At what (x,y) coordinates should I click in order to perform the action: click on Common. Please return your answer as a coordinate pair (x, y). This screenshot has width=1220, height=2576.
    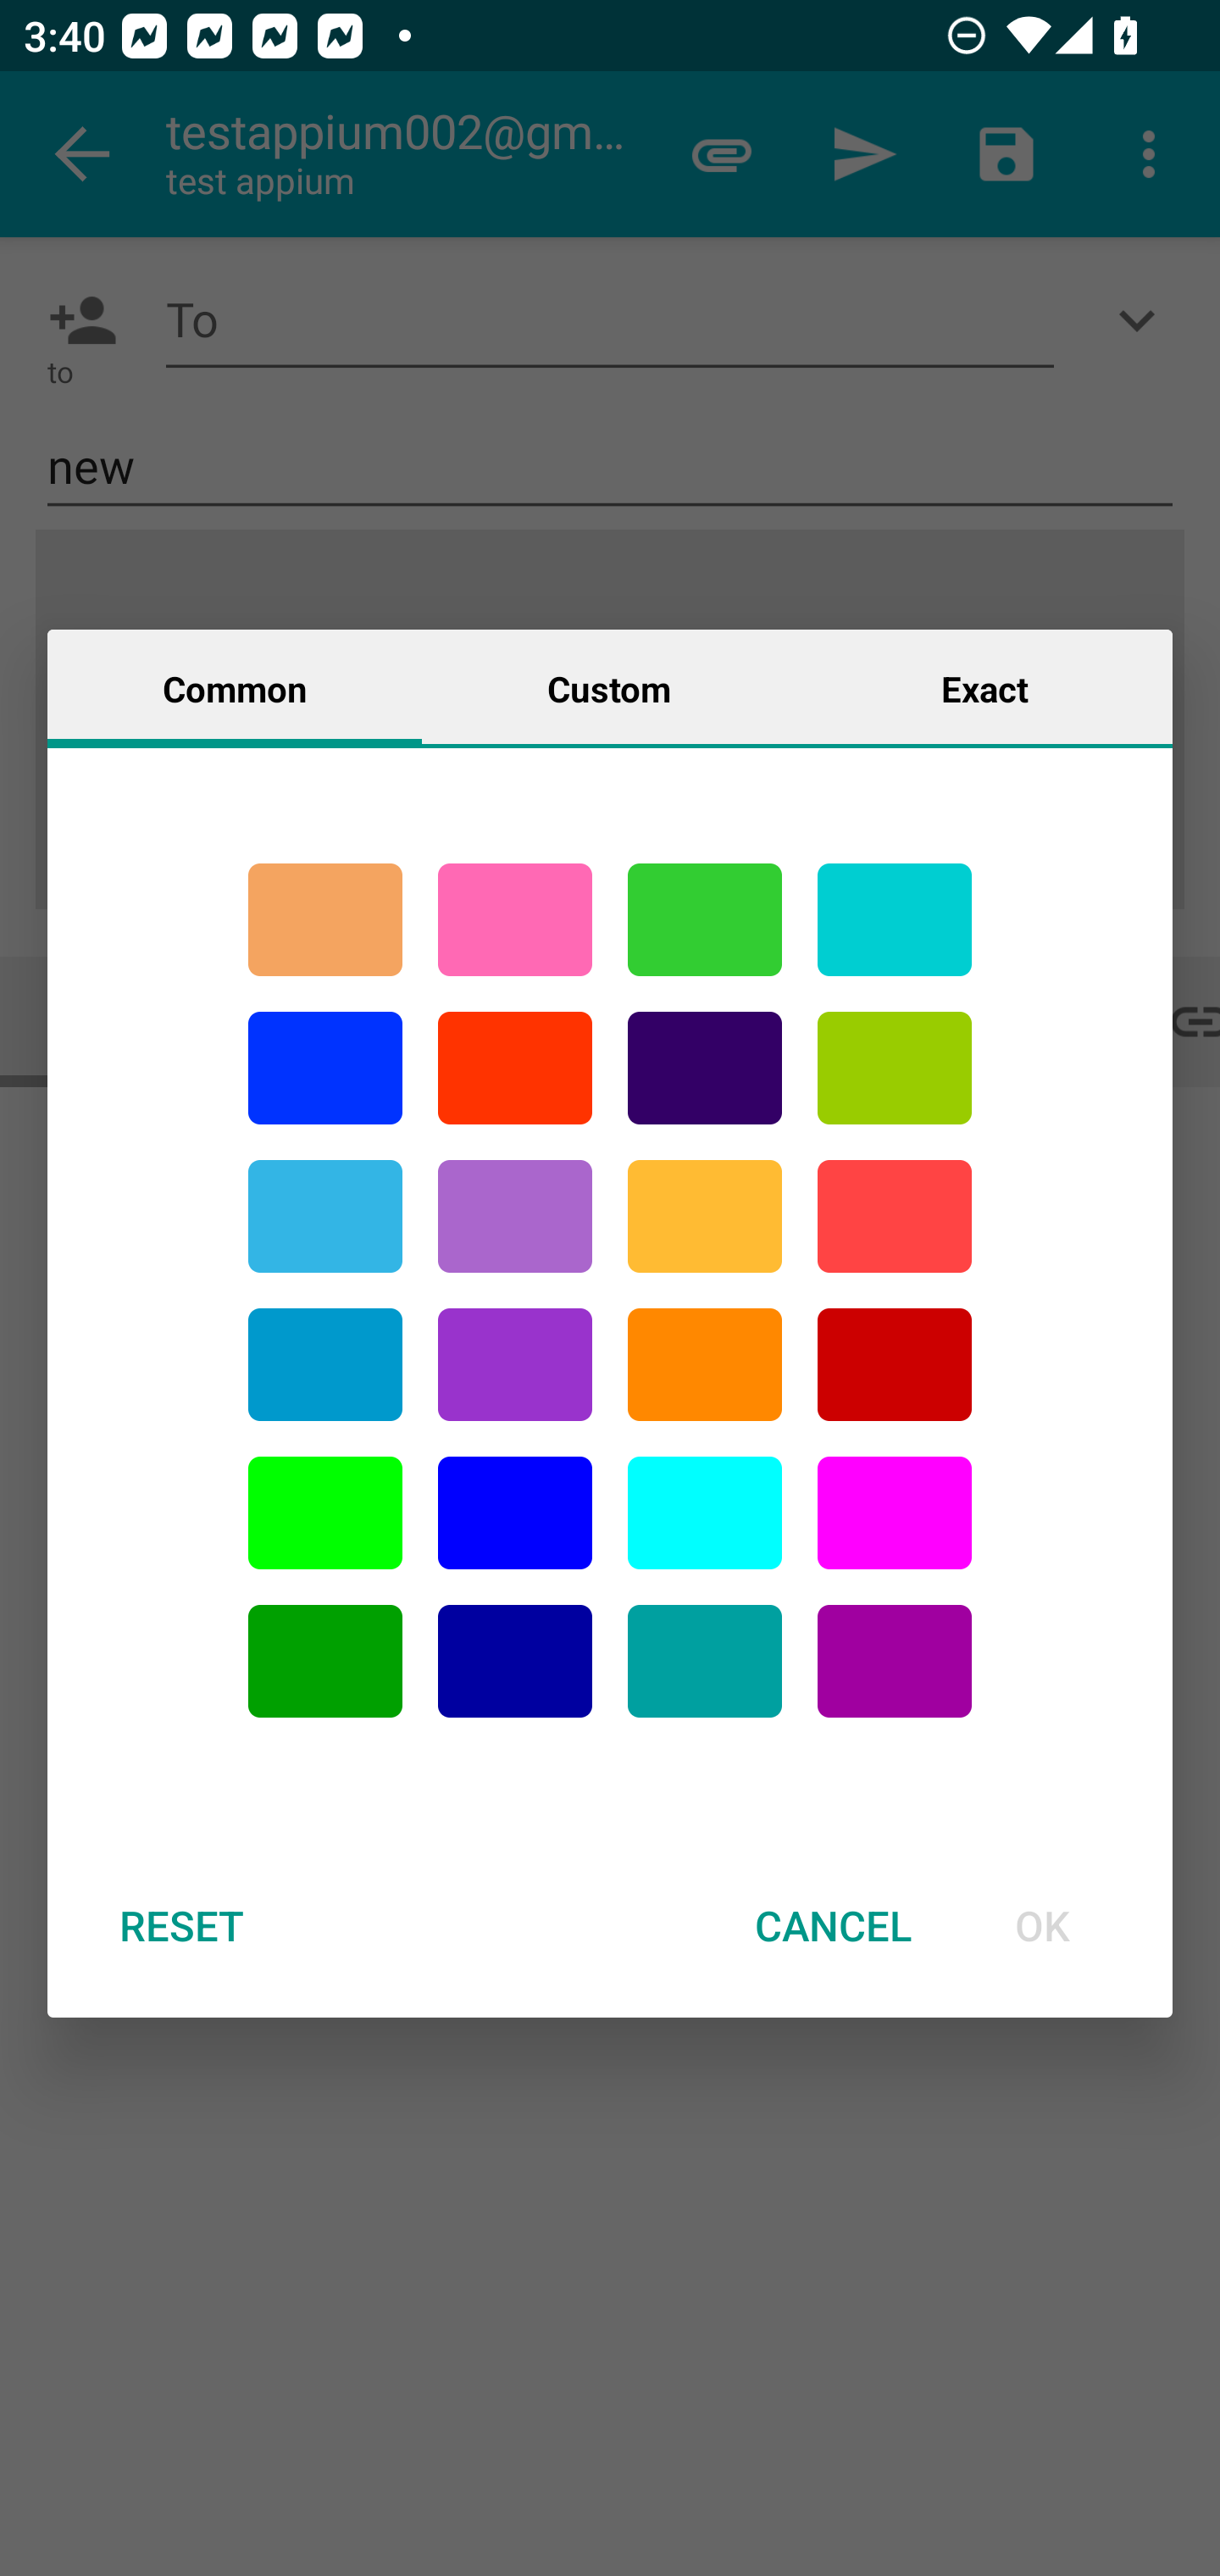
    Looking at the image, I should click on (235, 687).